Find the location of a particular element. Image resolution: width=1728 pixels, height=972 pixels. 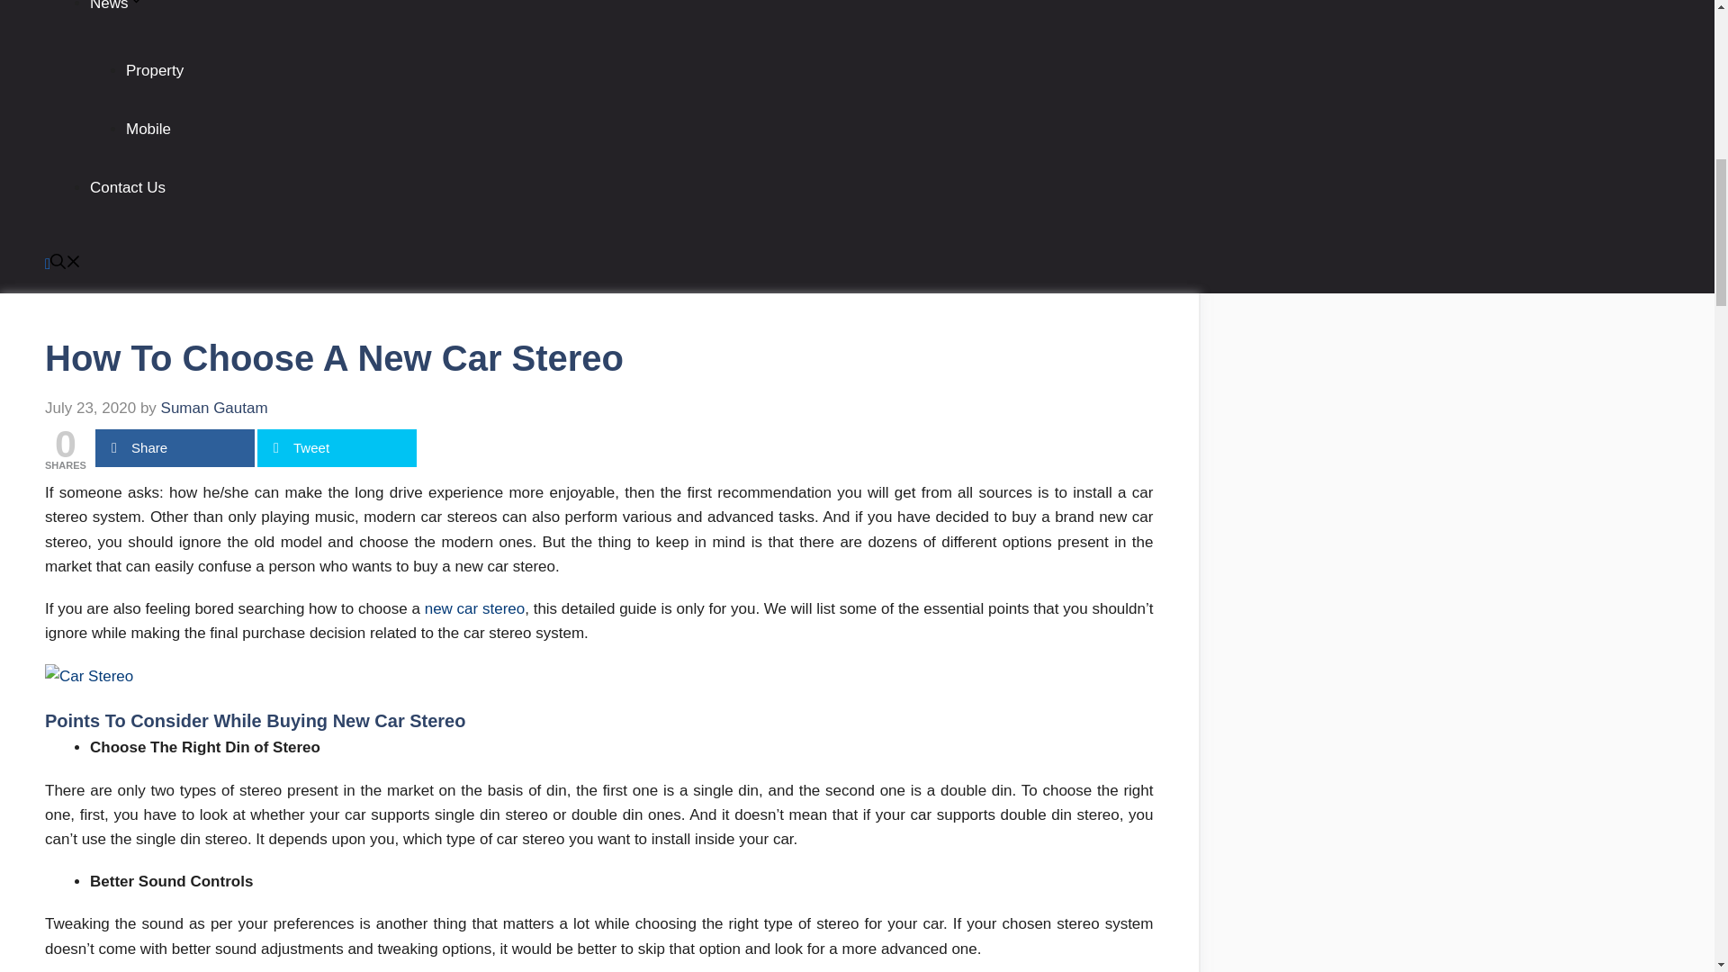

Share is located at coordinates (175, 448).